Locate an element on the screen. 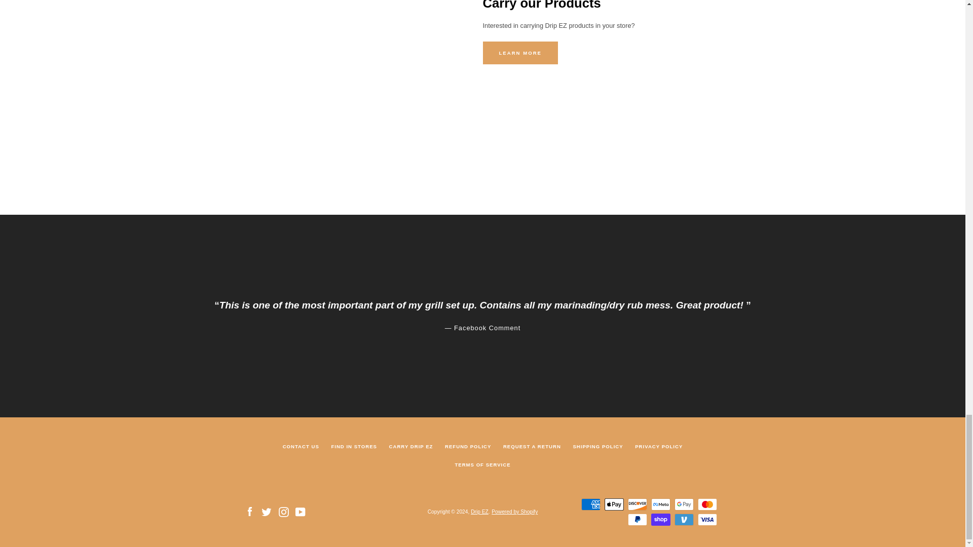  Google Pay is located at coordinates (683, 504).